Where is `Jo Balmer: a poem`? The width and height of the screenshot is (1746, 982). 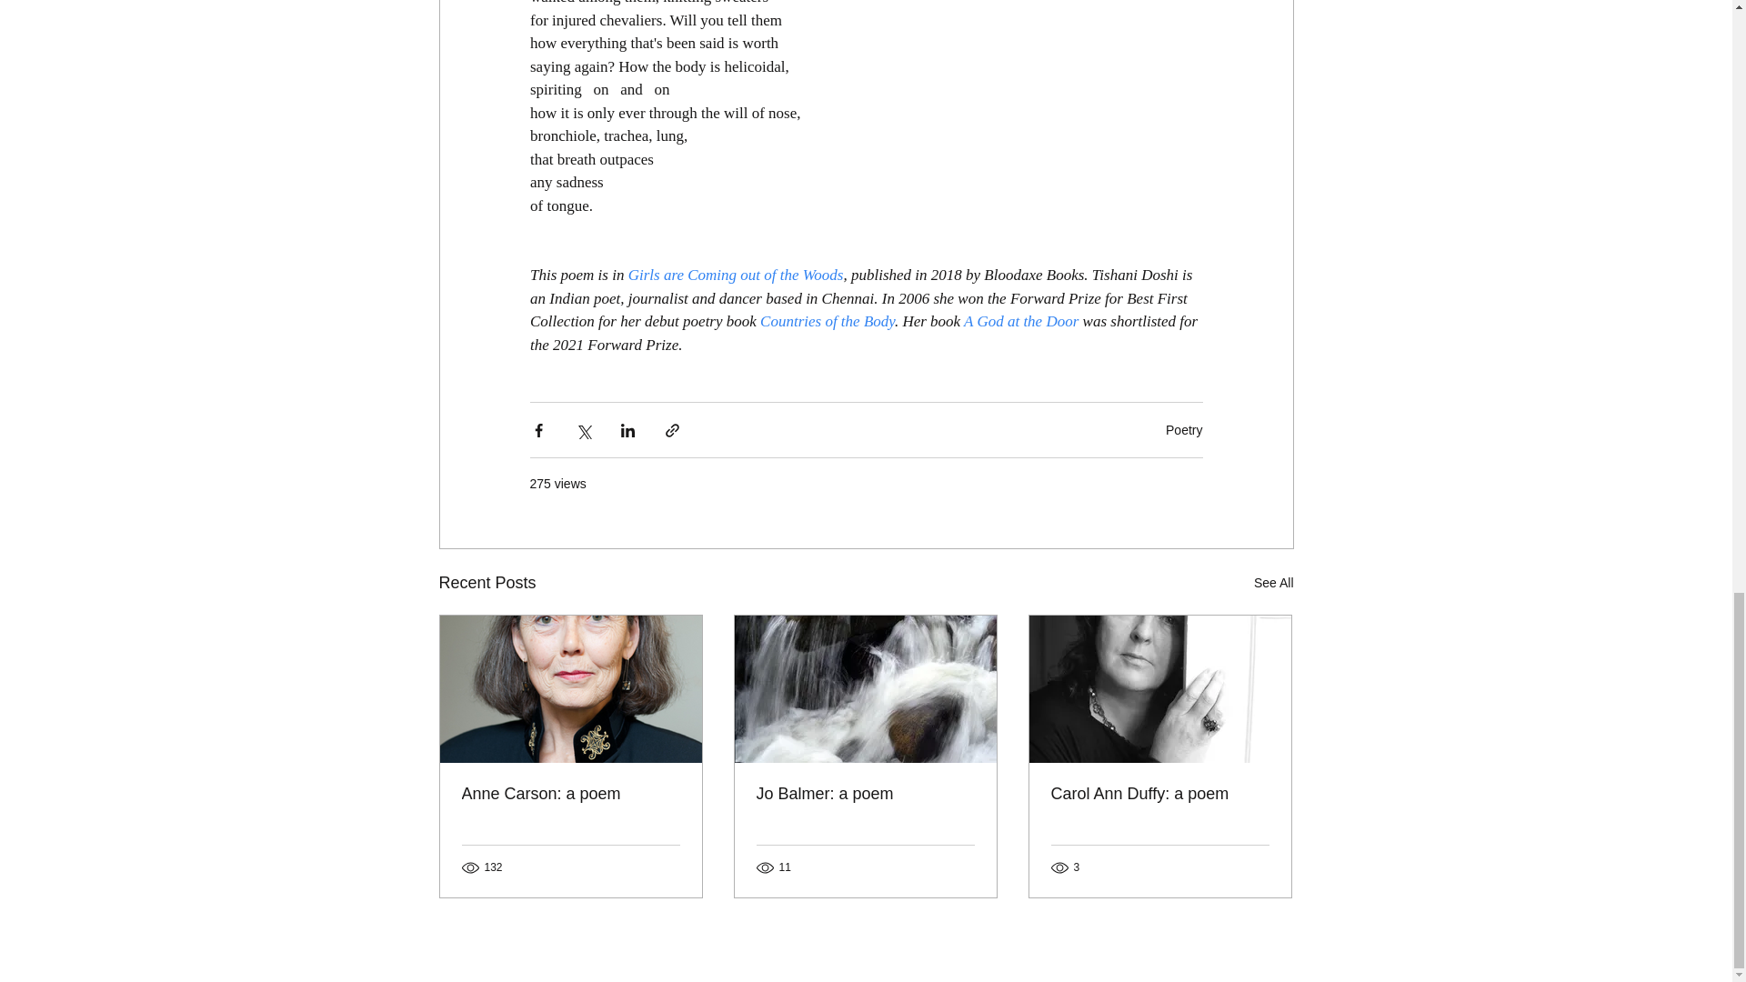 Jo Balmer: a poem is located at coordinates (865, 794).